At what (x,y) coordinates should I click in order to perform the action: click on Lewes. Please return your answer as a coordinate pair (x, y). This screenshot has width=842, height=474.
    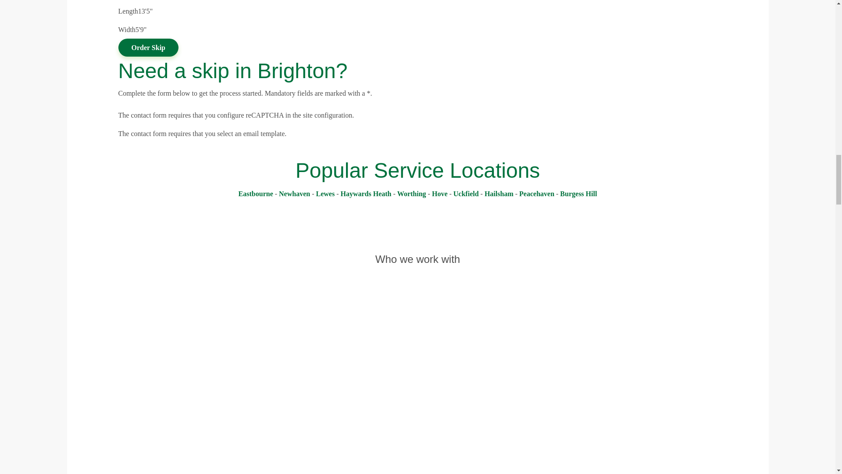
    Looking at the image, I should click on (325, 194).